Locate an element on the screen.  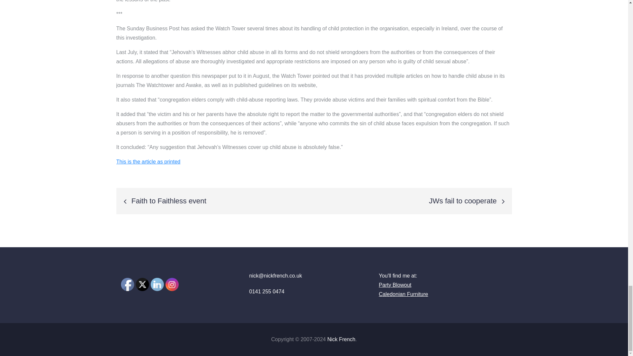
Instagram is located at coordinates (172, 284).